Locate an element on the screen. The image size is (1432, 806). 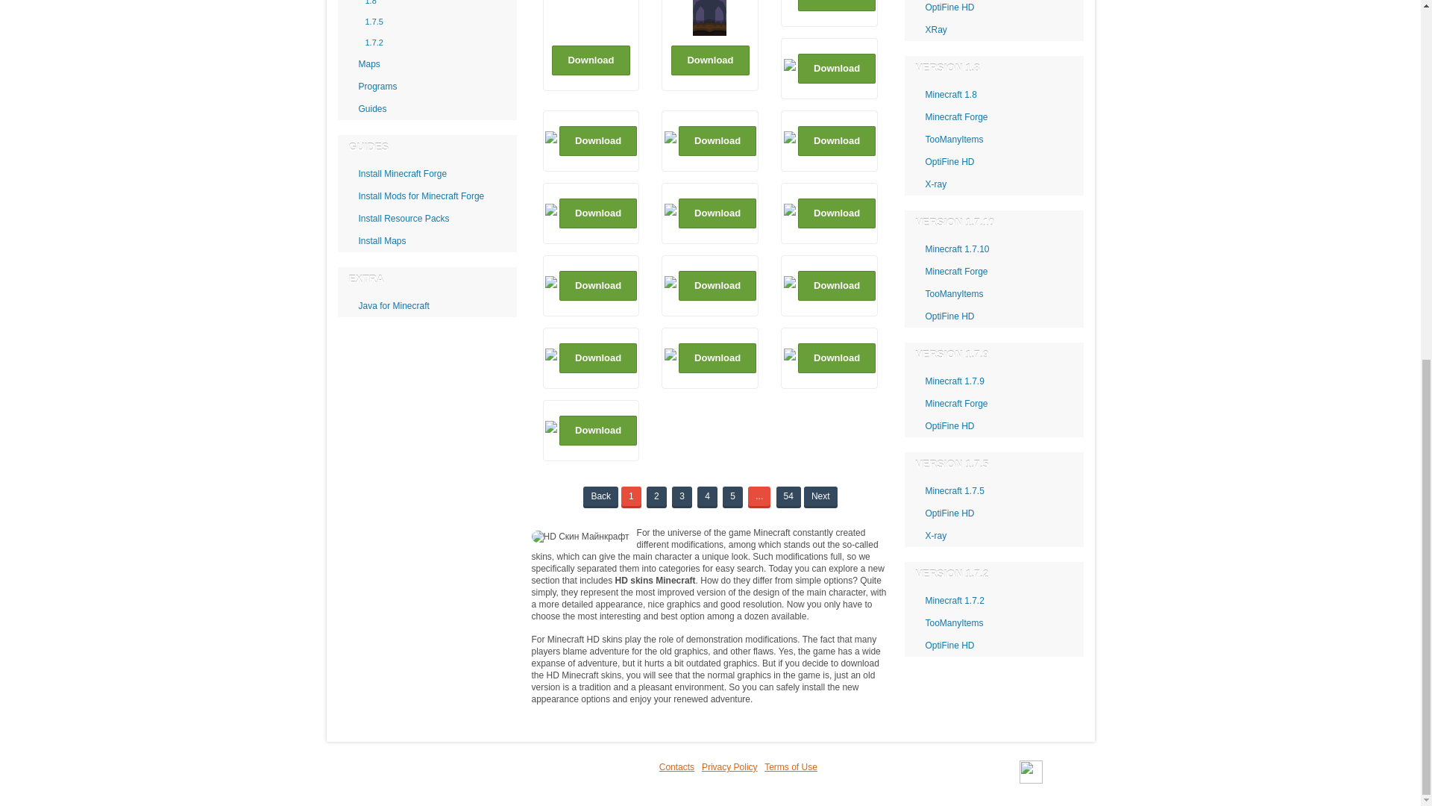
Next is located at coordinates (820, 496).